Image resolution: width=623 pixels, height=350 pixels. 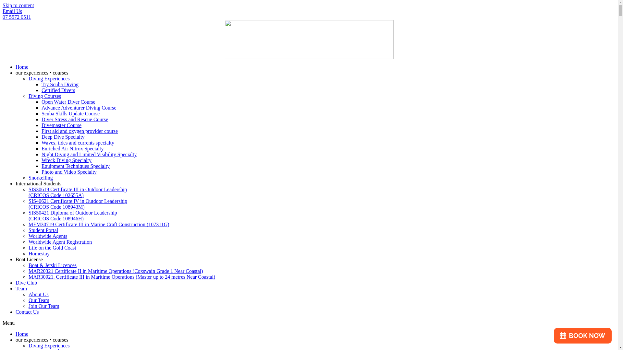 What do you see at coordinates (49, 78) in the screenshot?
I see `Diving Experiences` at bounding box center [49, 78].